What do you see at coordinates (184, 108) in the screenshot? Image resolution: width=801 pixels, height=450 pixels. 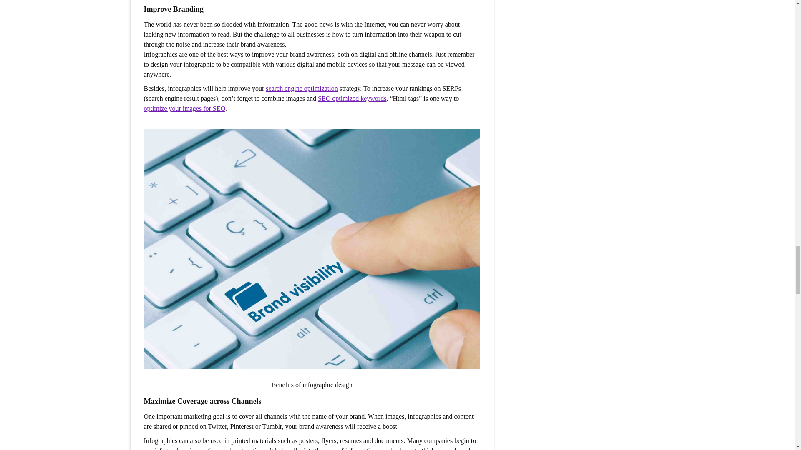 I see `optimize your images for SEO` at bounding box center [184, 108].